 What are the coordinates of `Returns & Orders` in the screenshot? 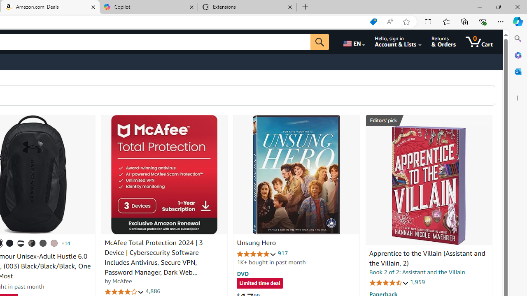 It's located at (444, 42).